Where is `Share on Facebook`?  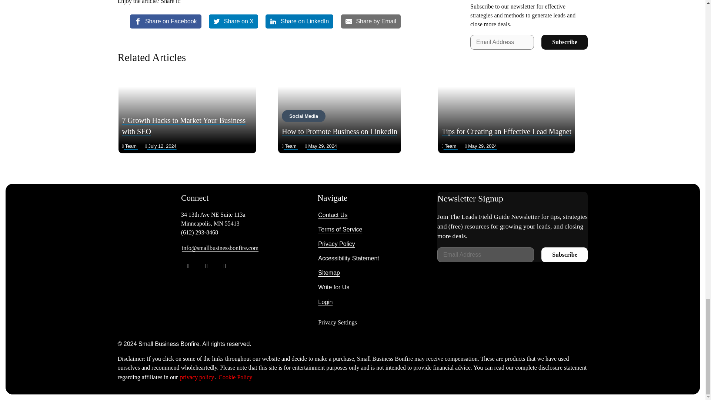 Share on Facebook is located at coordinates (166, 21).